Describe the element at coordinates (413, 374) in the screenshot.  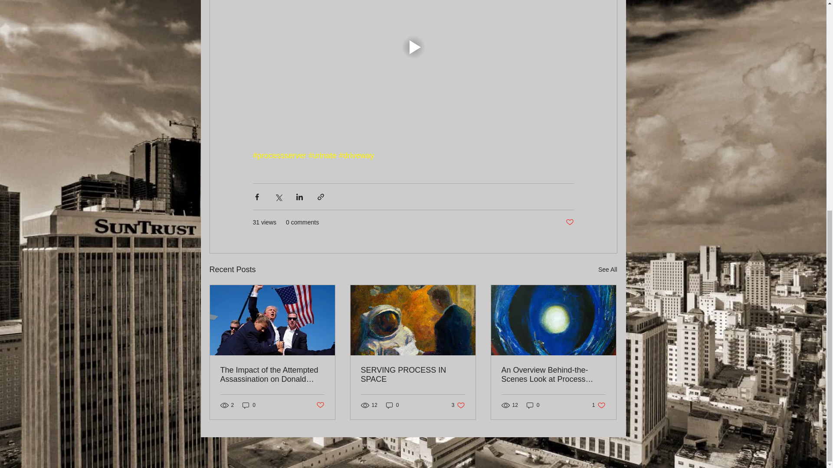
I see `Post not marked as liked` at that location.